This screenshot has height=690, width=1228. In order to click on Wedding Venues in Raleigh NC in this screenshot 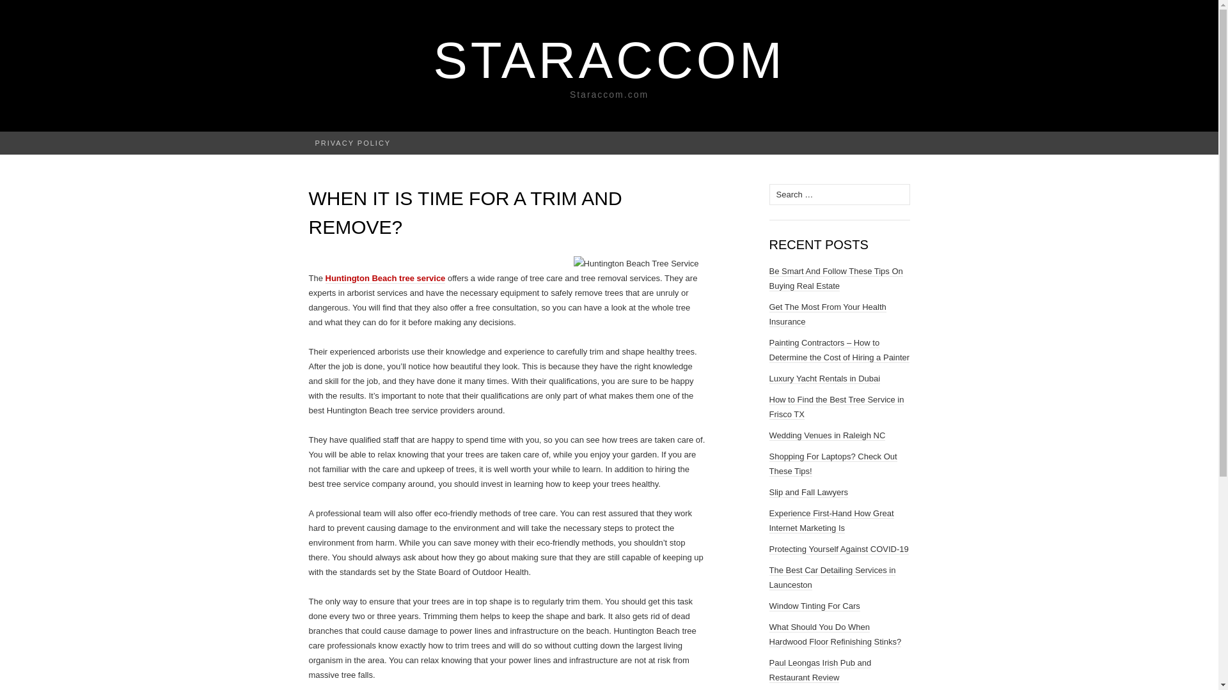, I will do `click(826, 436)`.